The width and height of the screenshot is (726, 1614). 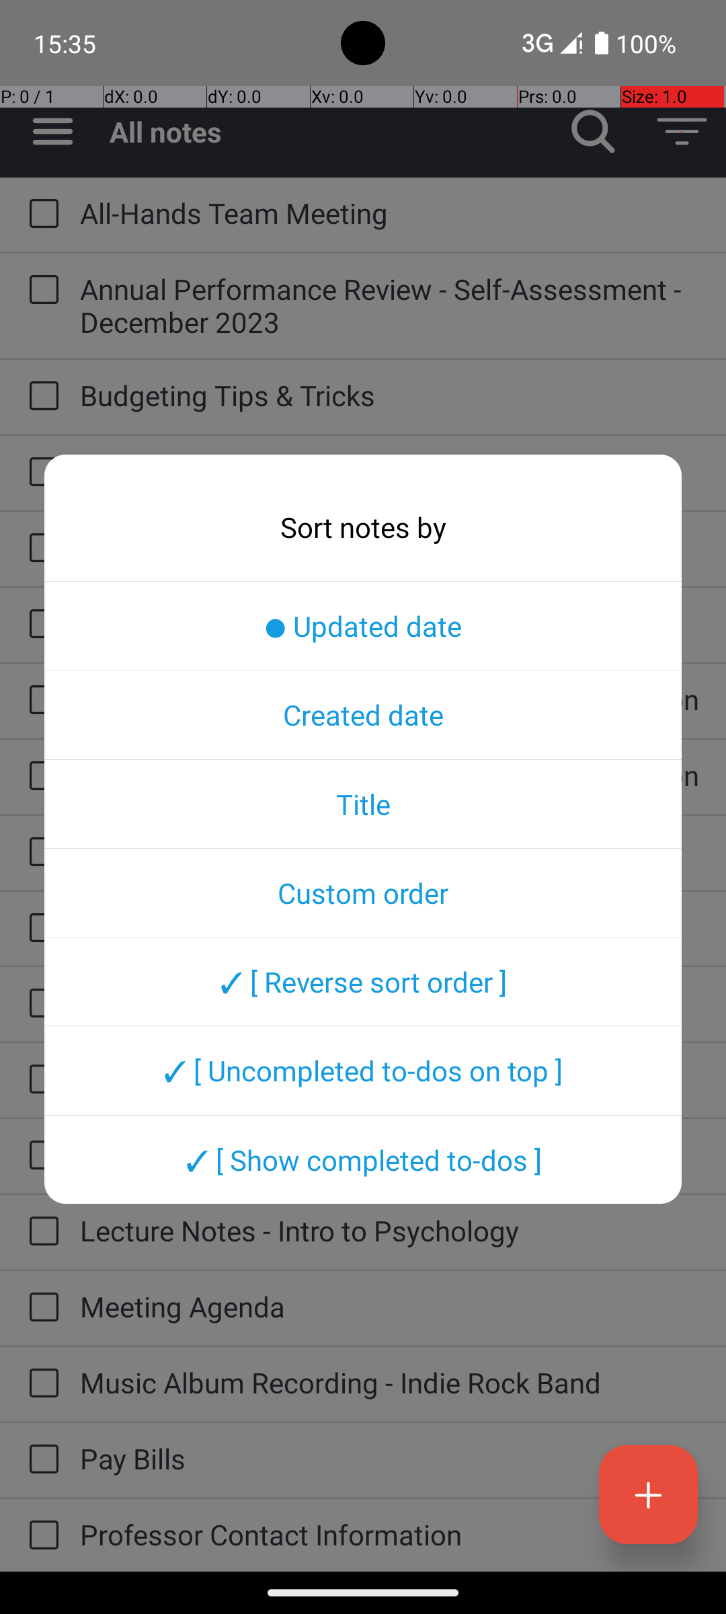 I want to click on Health Challenges and Solutions, so click(x=390, y=1079).